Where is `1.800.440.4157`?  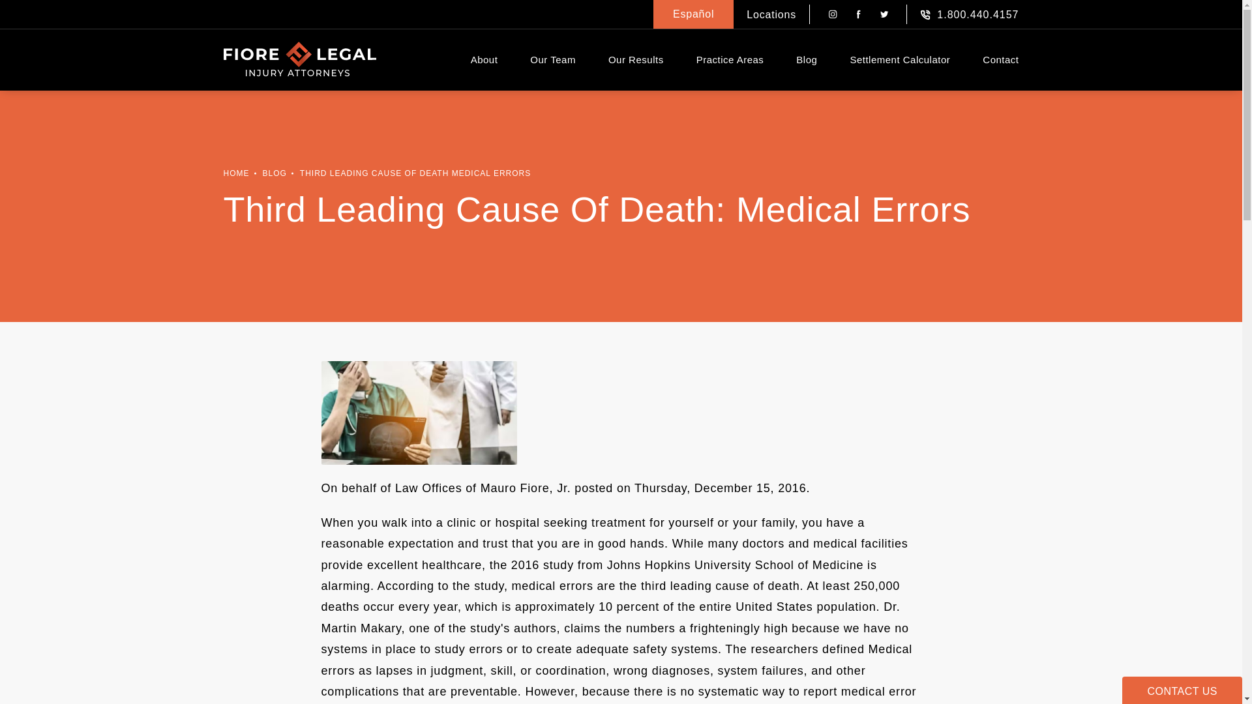
1.800.440.4157 is located at coordinates (969, 14).